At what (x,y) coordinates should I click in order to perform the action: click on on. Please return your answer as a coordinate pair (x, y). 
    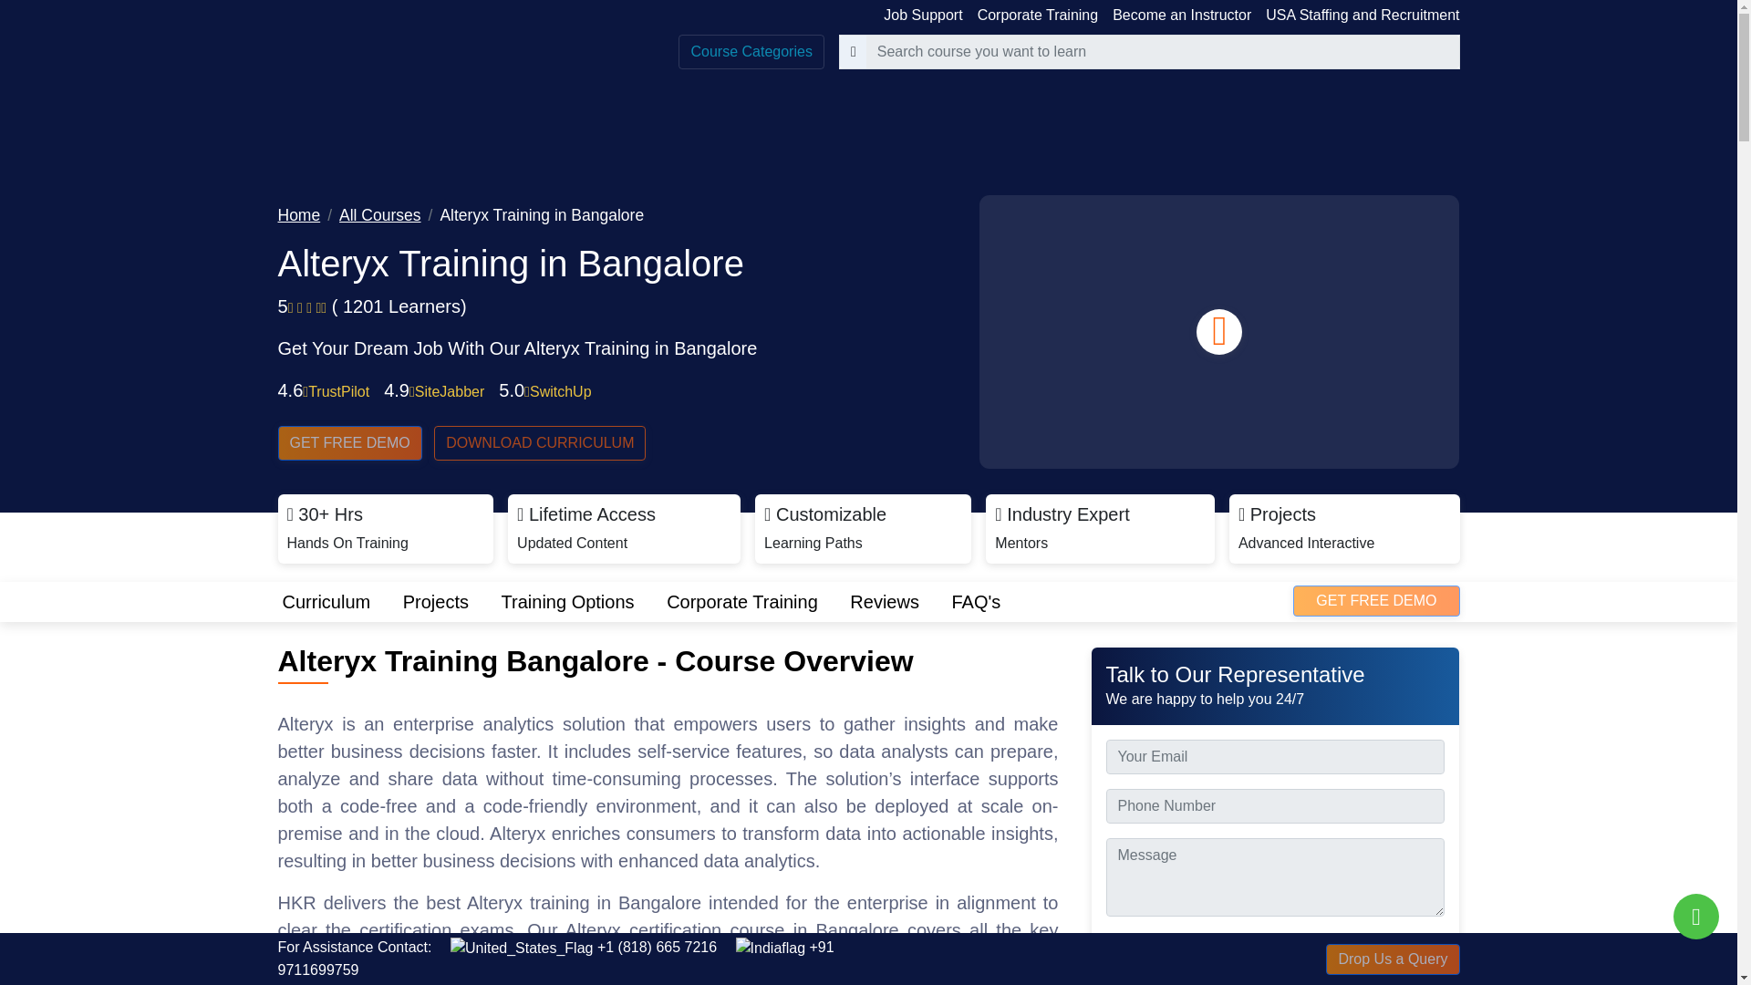
    Looking at the image, I should click on (1111, 939).